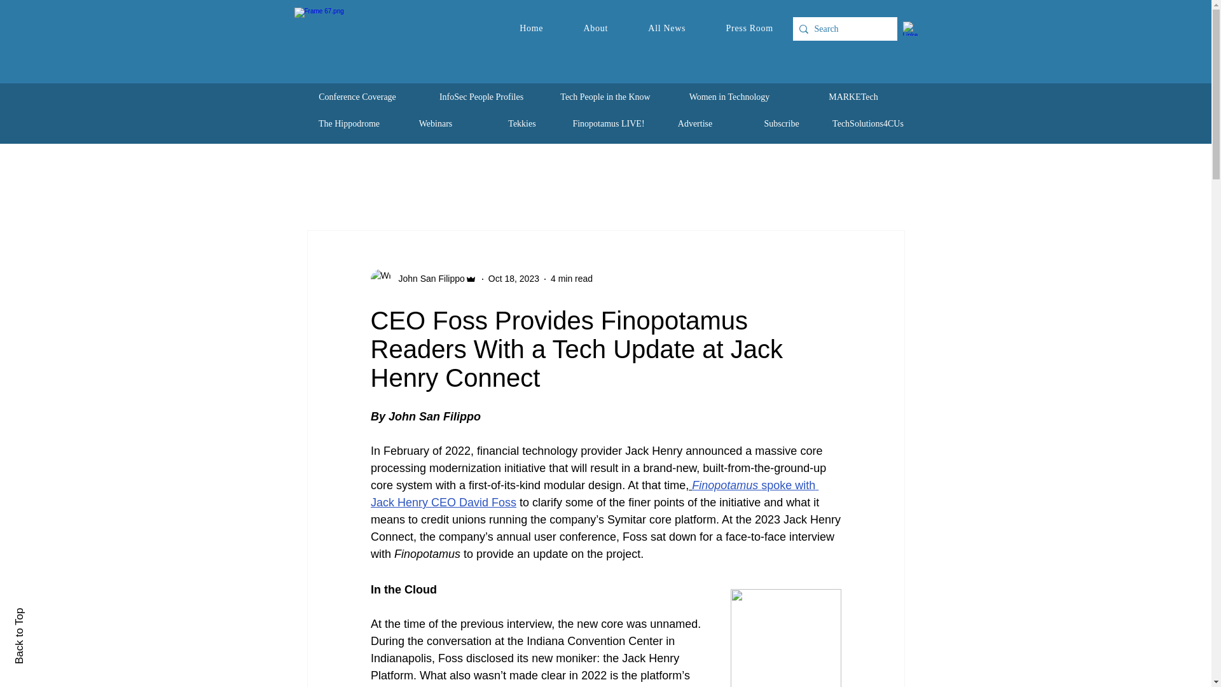 This screenshot has height=687, width=1221. What do you see at coordinates (867, 123) in the screenshot?
I see `TechSolutions4CUs` at bounding box center [867, 123].